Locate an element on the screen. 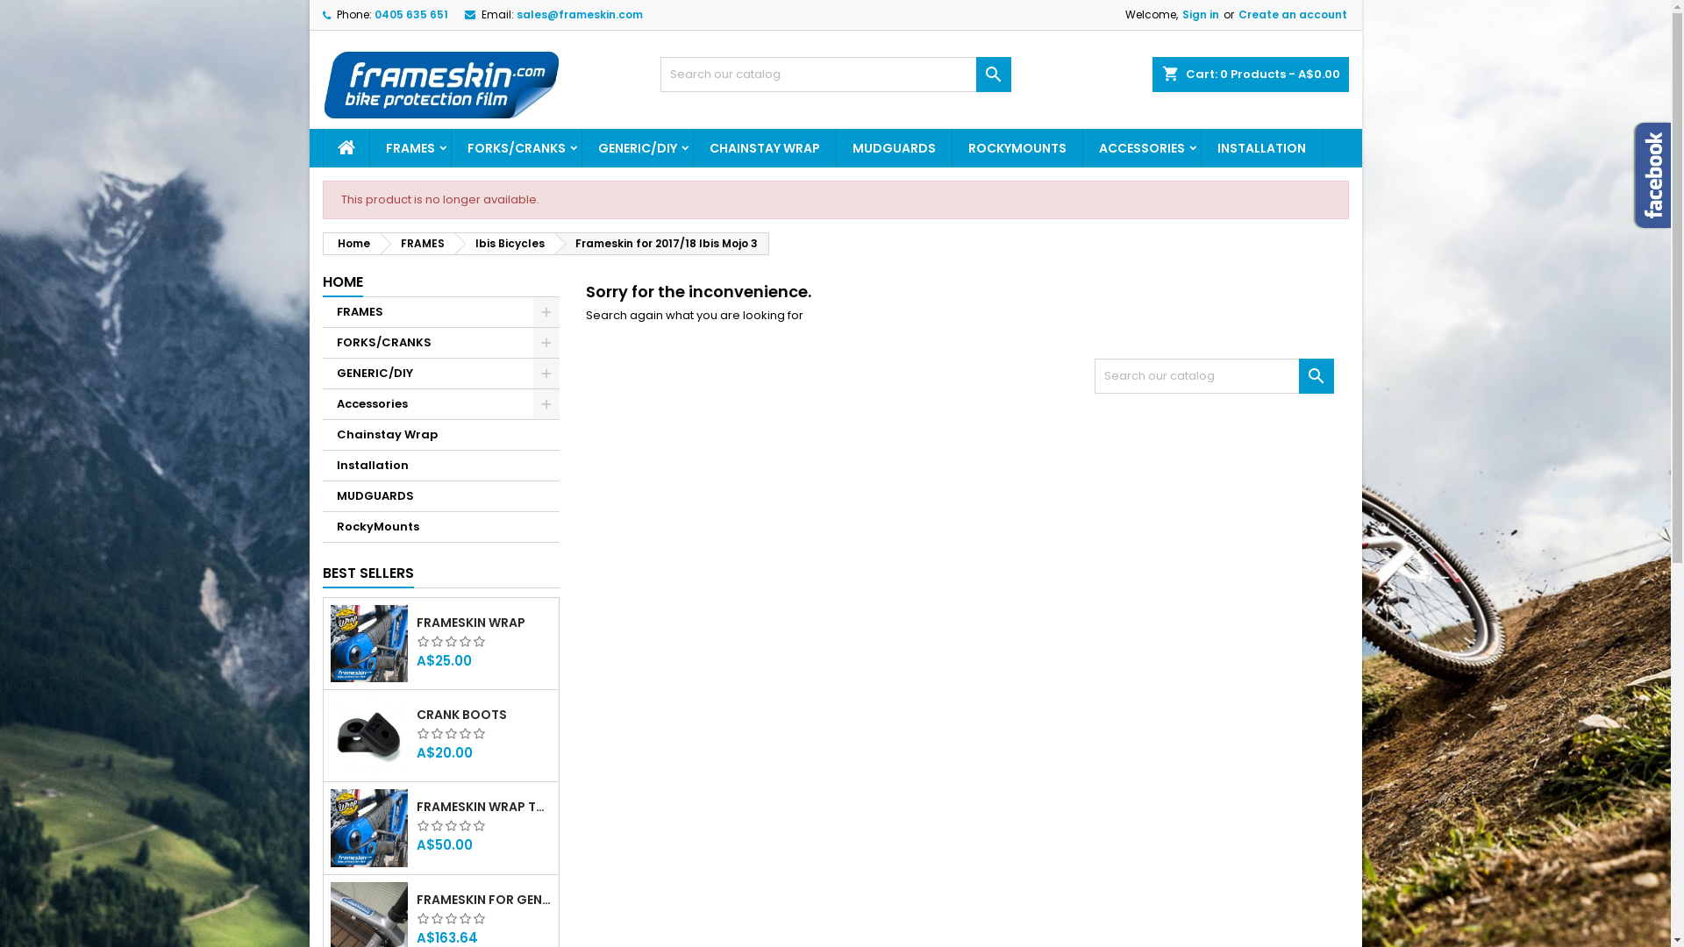  GENERIC/DIY is located at coordinates (441, 374).